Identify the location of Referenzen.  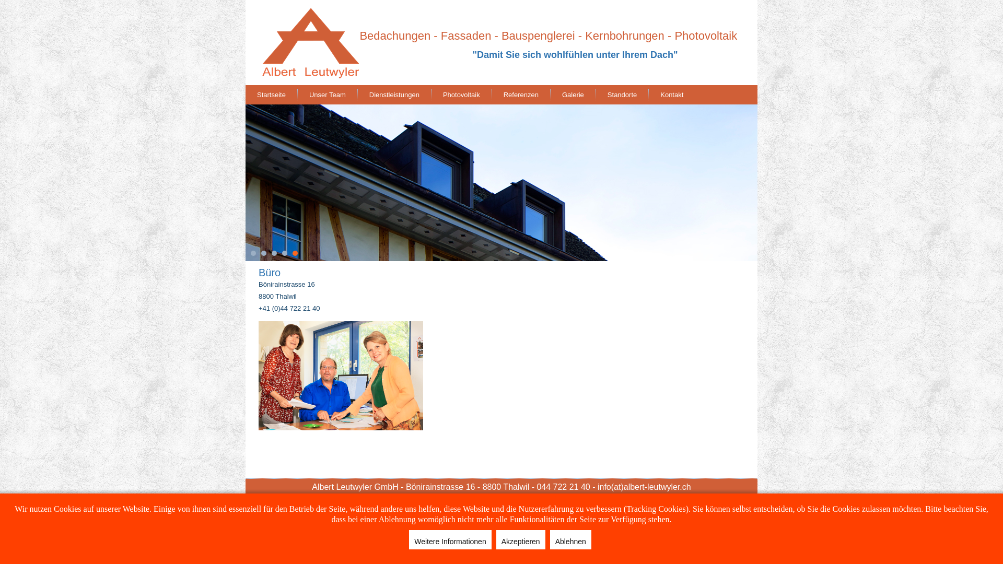
(521, 95).